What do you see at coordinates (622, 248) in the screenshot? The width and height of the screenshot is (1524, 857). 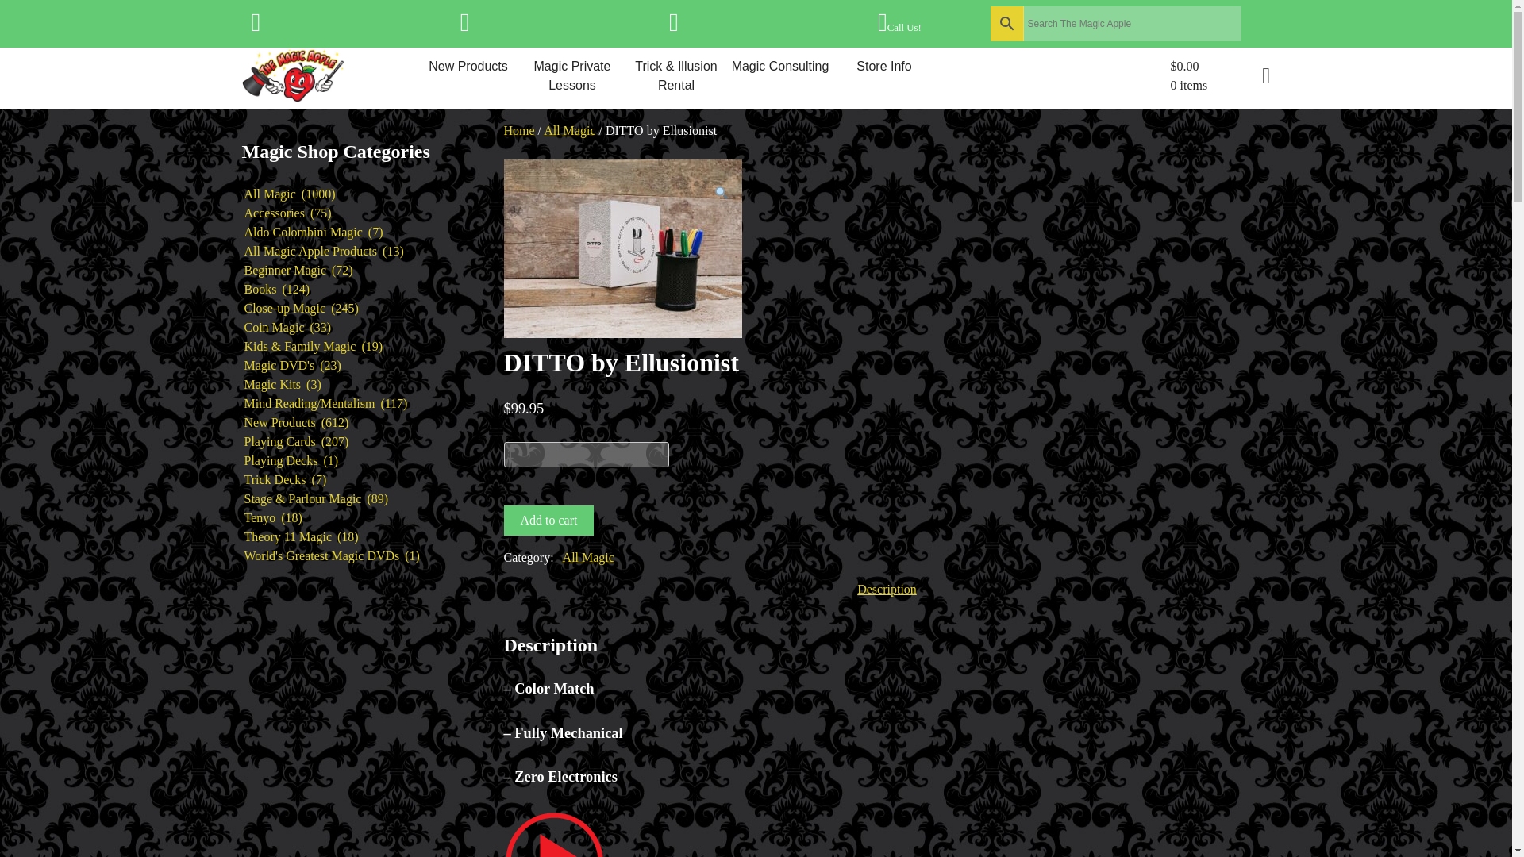 I see `Ditto-4` at bounding box center [622, 248].